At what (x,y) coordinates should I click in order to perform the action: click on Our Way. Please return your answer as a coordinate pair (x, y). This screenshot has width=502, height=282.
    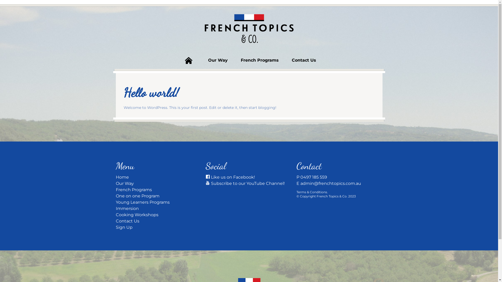
    Looking at the image, I should click on (218, 60).